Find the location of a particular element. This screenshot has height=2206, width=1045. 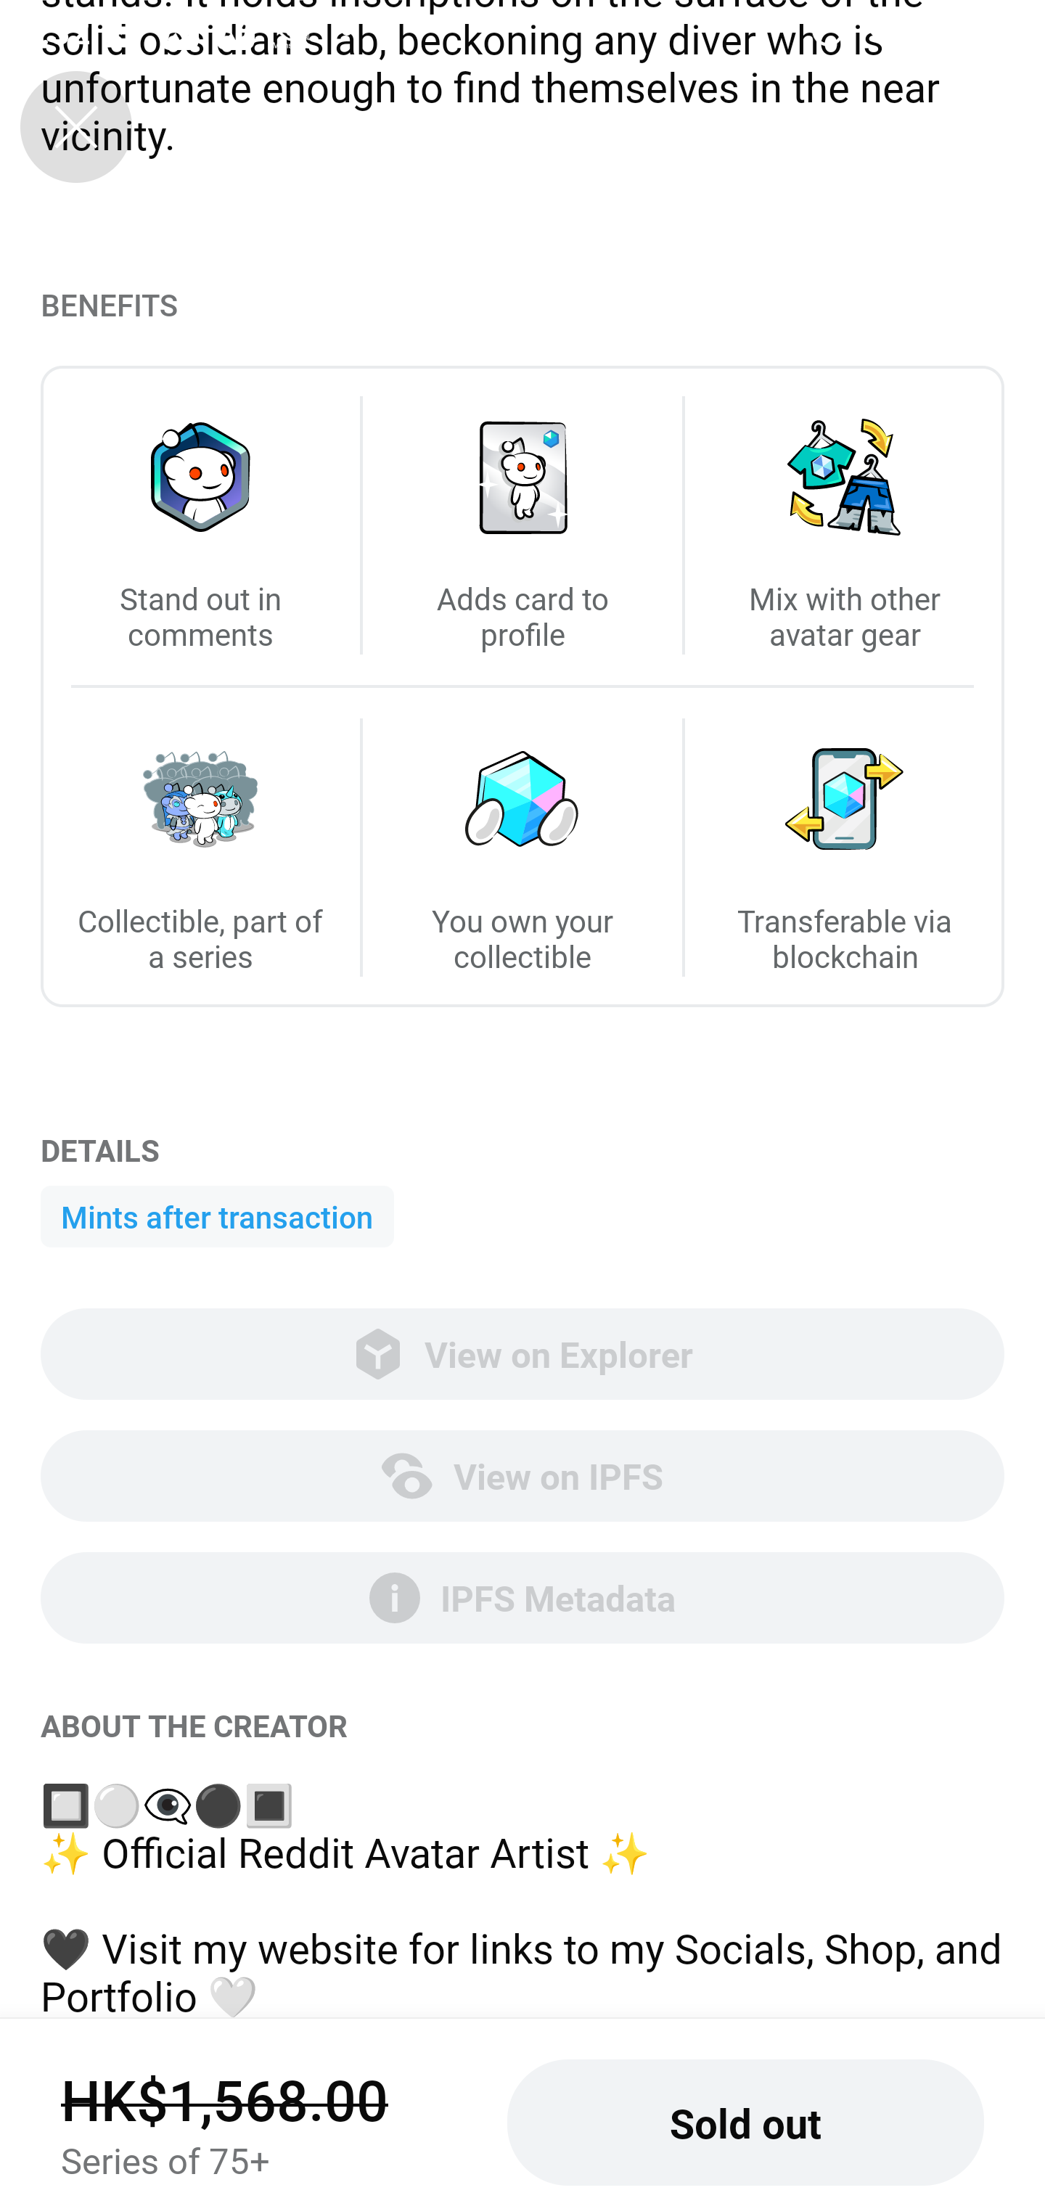

View on Explorer is located at coordinates (522, 1354).